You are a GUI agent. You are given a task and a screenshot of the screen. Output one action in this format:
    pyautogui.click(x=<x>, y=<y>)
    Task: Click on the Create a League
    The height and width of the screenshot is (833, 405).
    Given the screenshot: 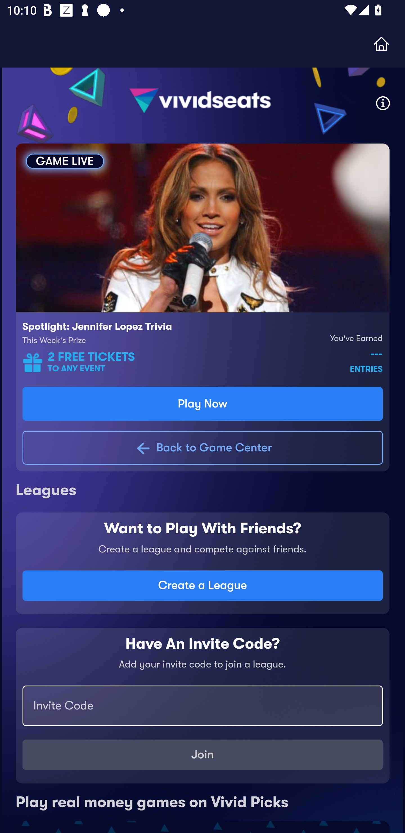 What is the action you would take?
    pyautogui.click(x=202, y=585)
    